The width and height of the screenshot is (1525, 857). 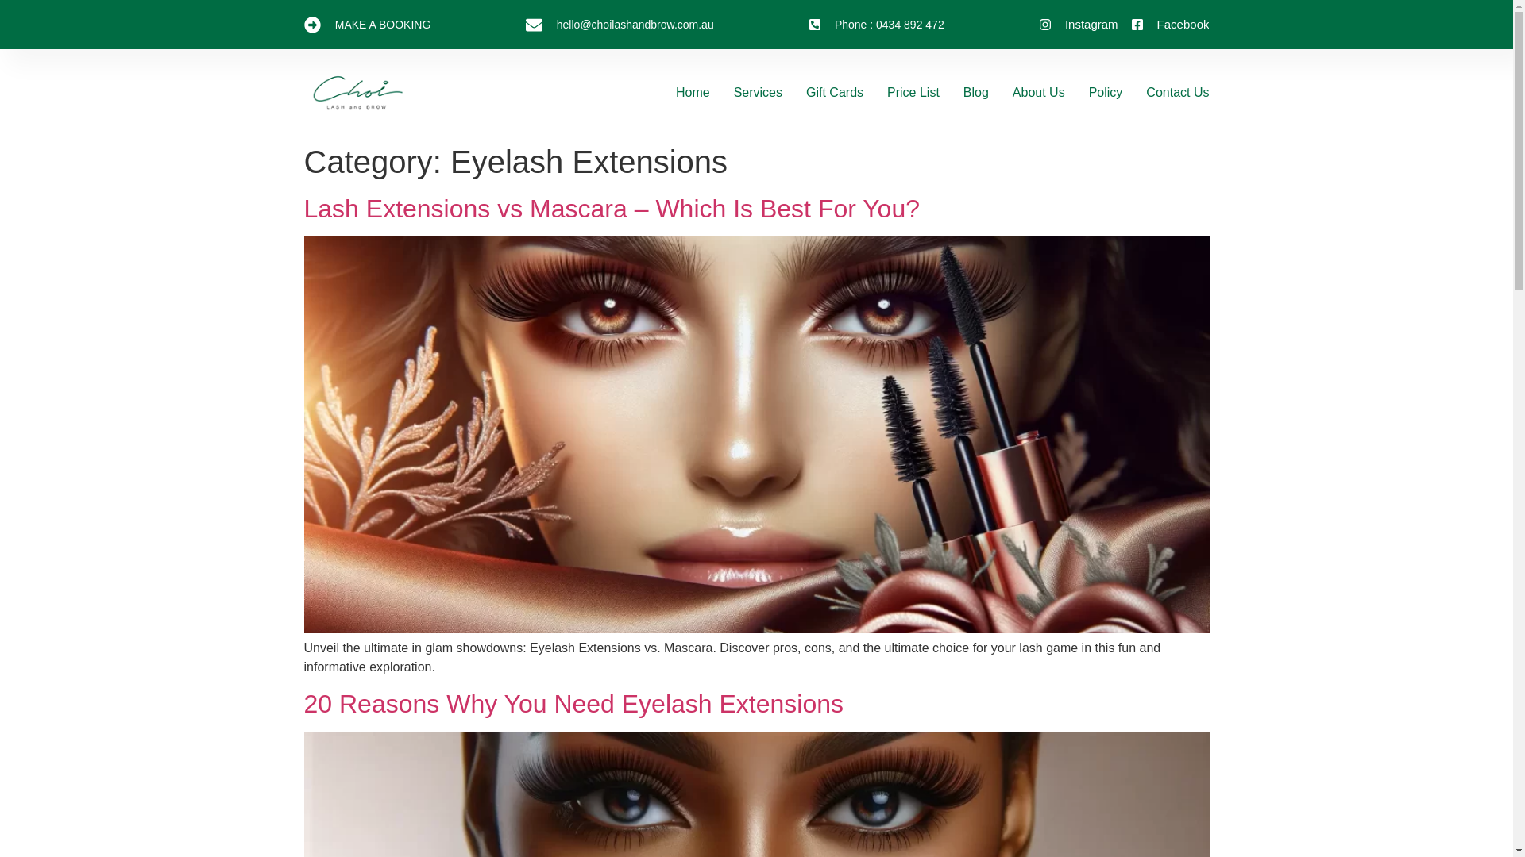 What do you see at coordinates (1078, 25) in the screenshot?
I see `Instagram` at bounding box center [1078, 25].